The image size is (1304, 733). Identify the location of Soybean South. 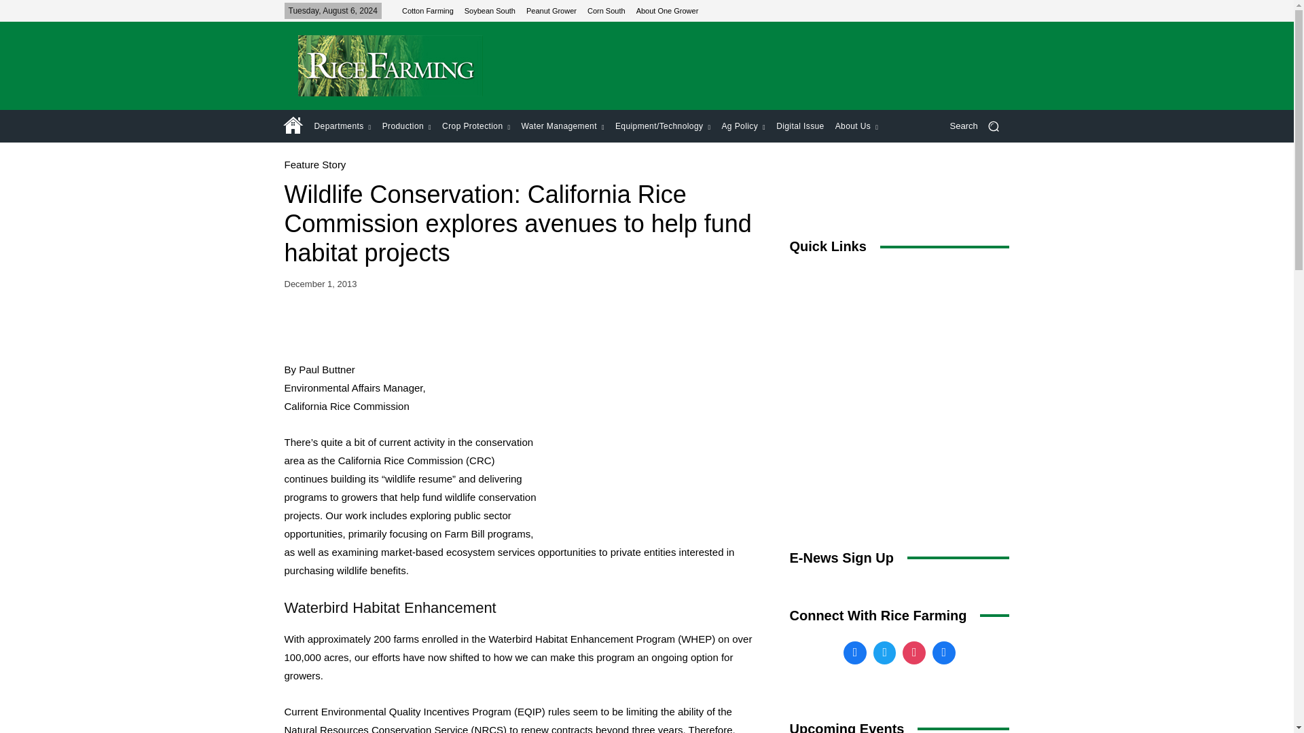
(489, 10).